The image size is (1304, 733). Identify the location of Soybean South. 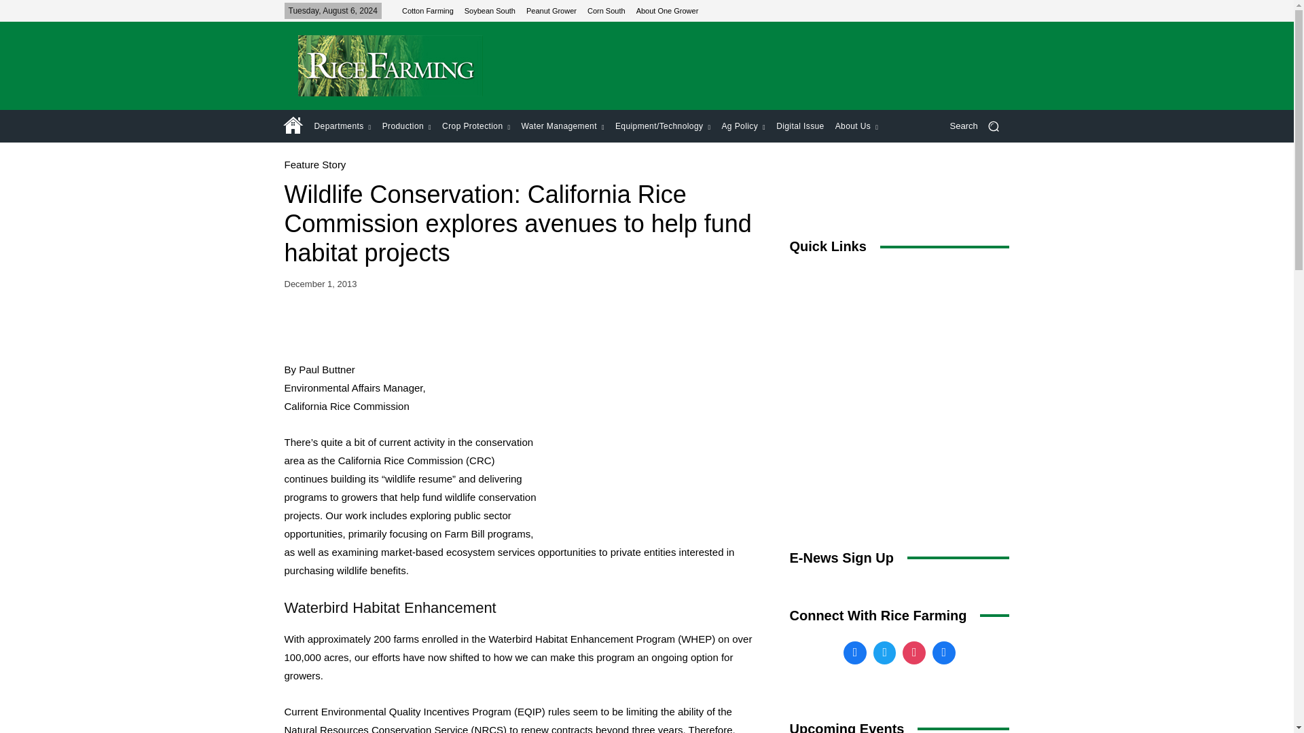
(489, 10).